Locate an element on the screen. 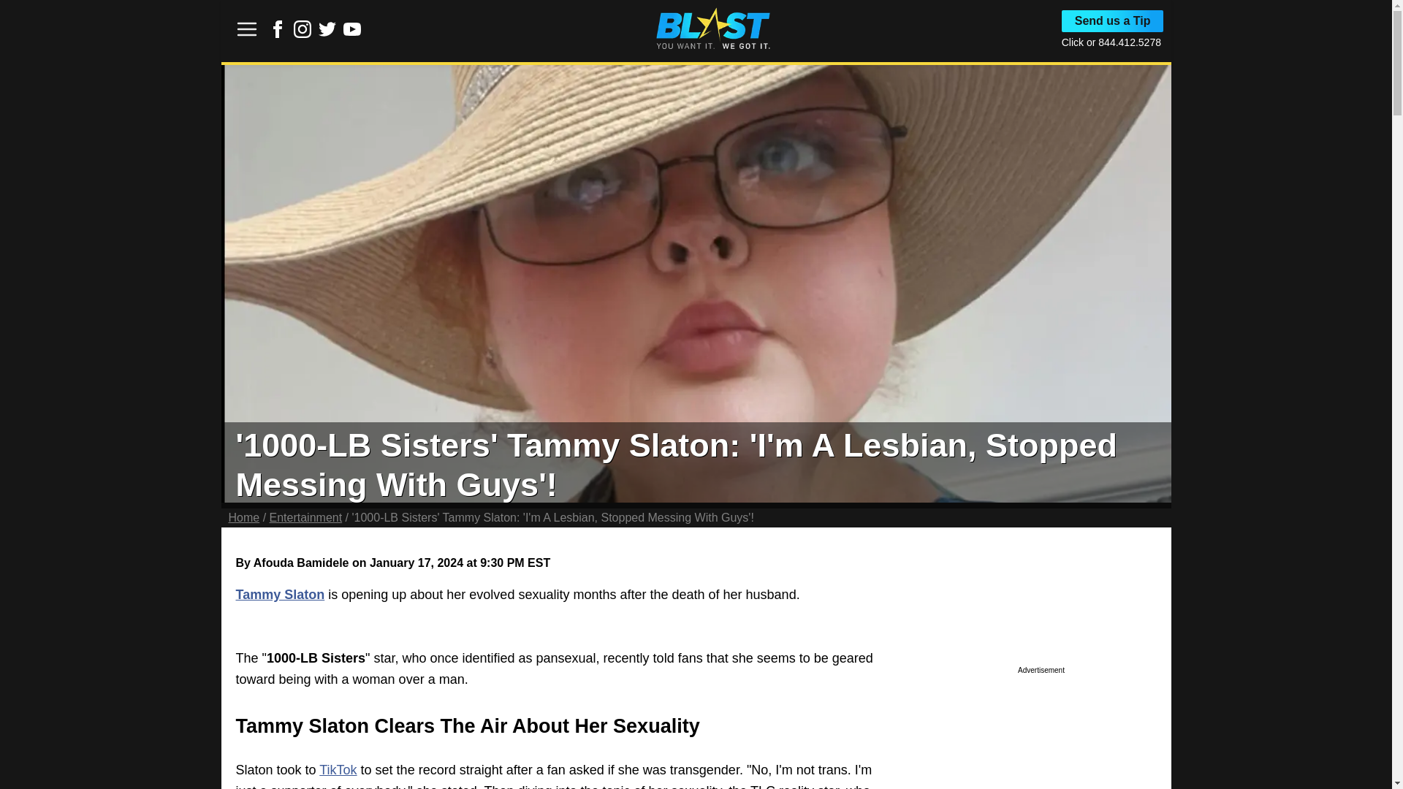 The image size is (1403, 789). Link to Facebook is located at coordinates (278, 34).